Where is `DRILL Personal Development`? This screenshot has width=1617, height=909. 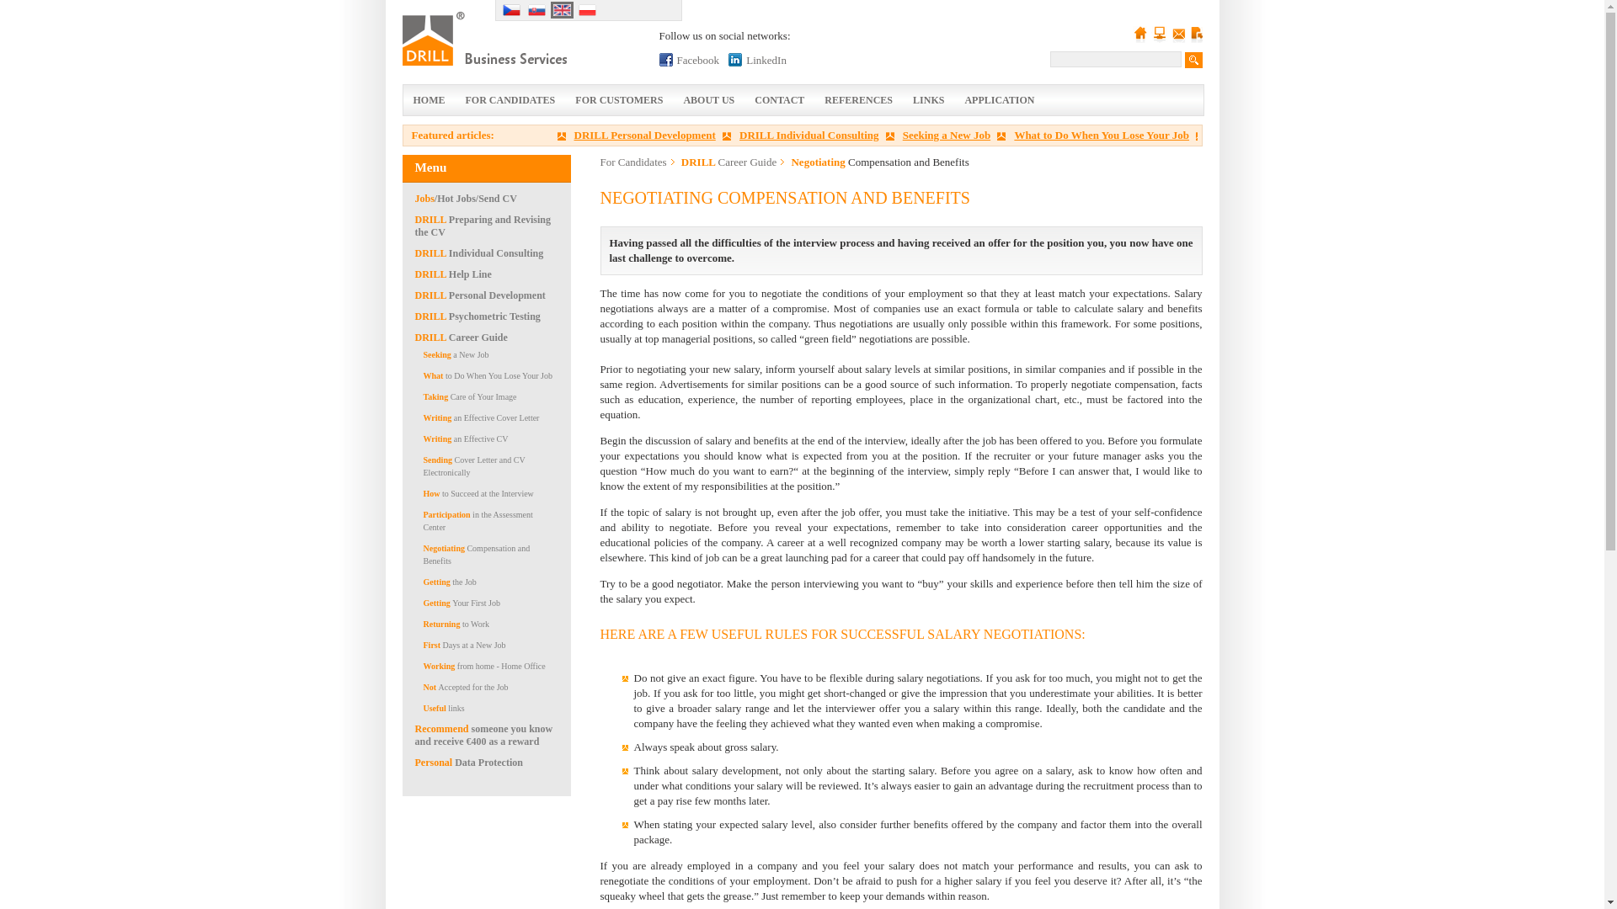 DRILL Personal Development is located at coordinates (479, 295).